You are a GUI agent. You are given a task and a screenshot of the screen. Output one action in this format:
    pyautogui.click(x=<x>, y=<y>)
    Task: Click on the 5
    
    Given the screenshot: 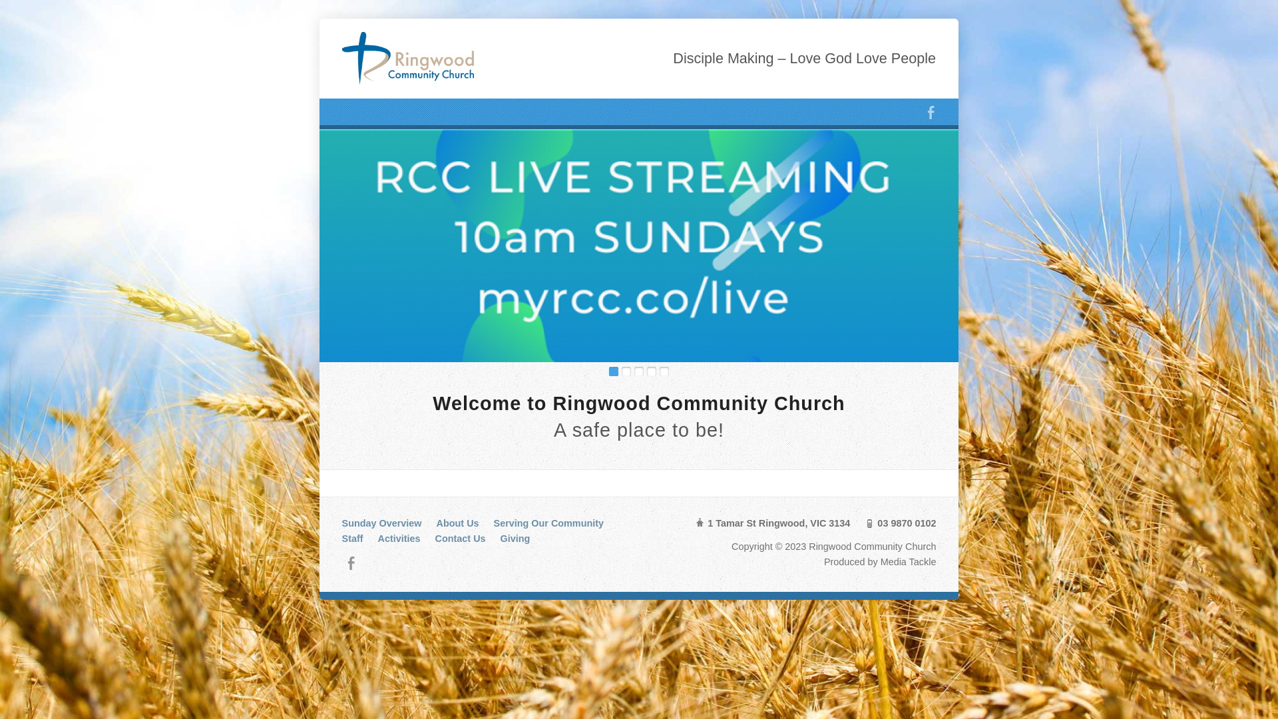 What is the action you would take?
    pyautogui.click(x=664, y=371)
    